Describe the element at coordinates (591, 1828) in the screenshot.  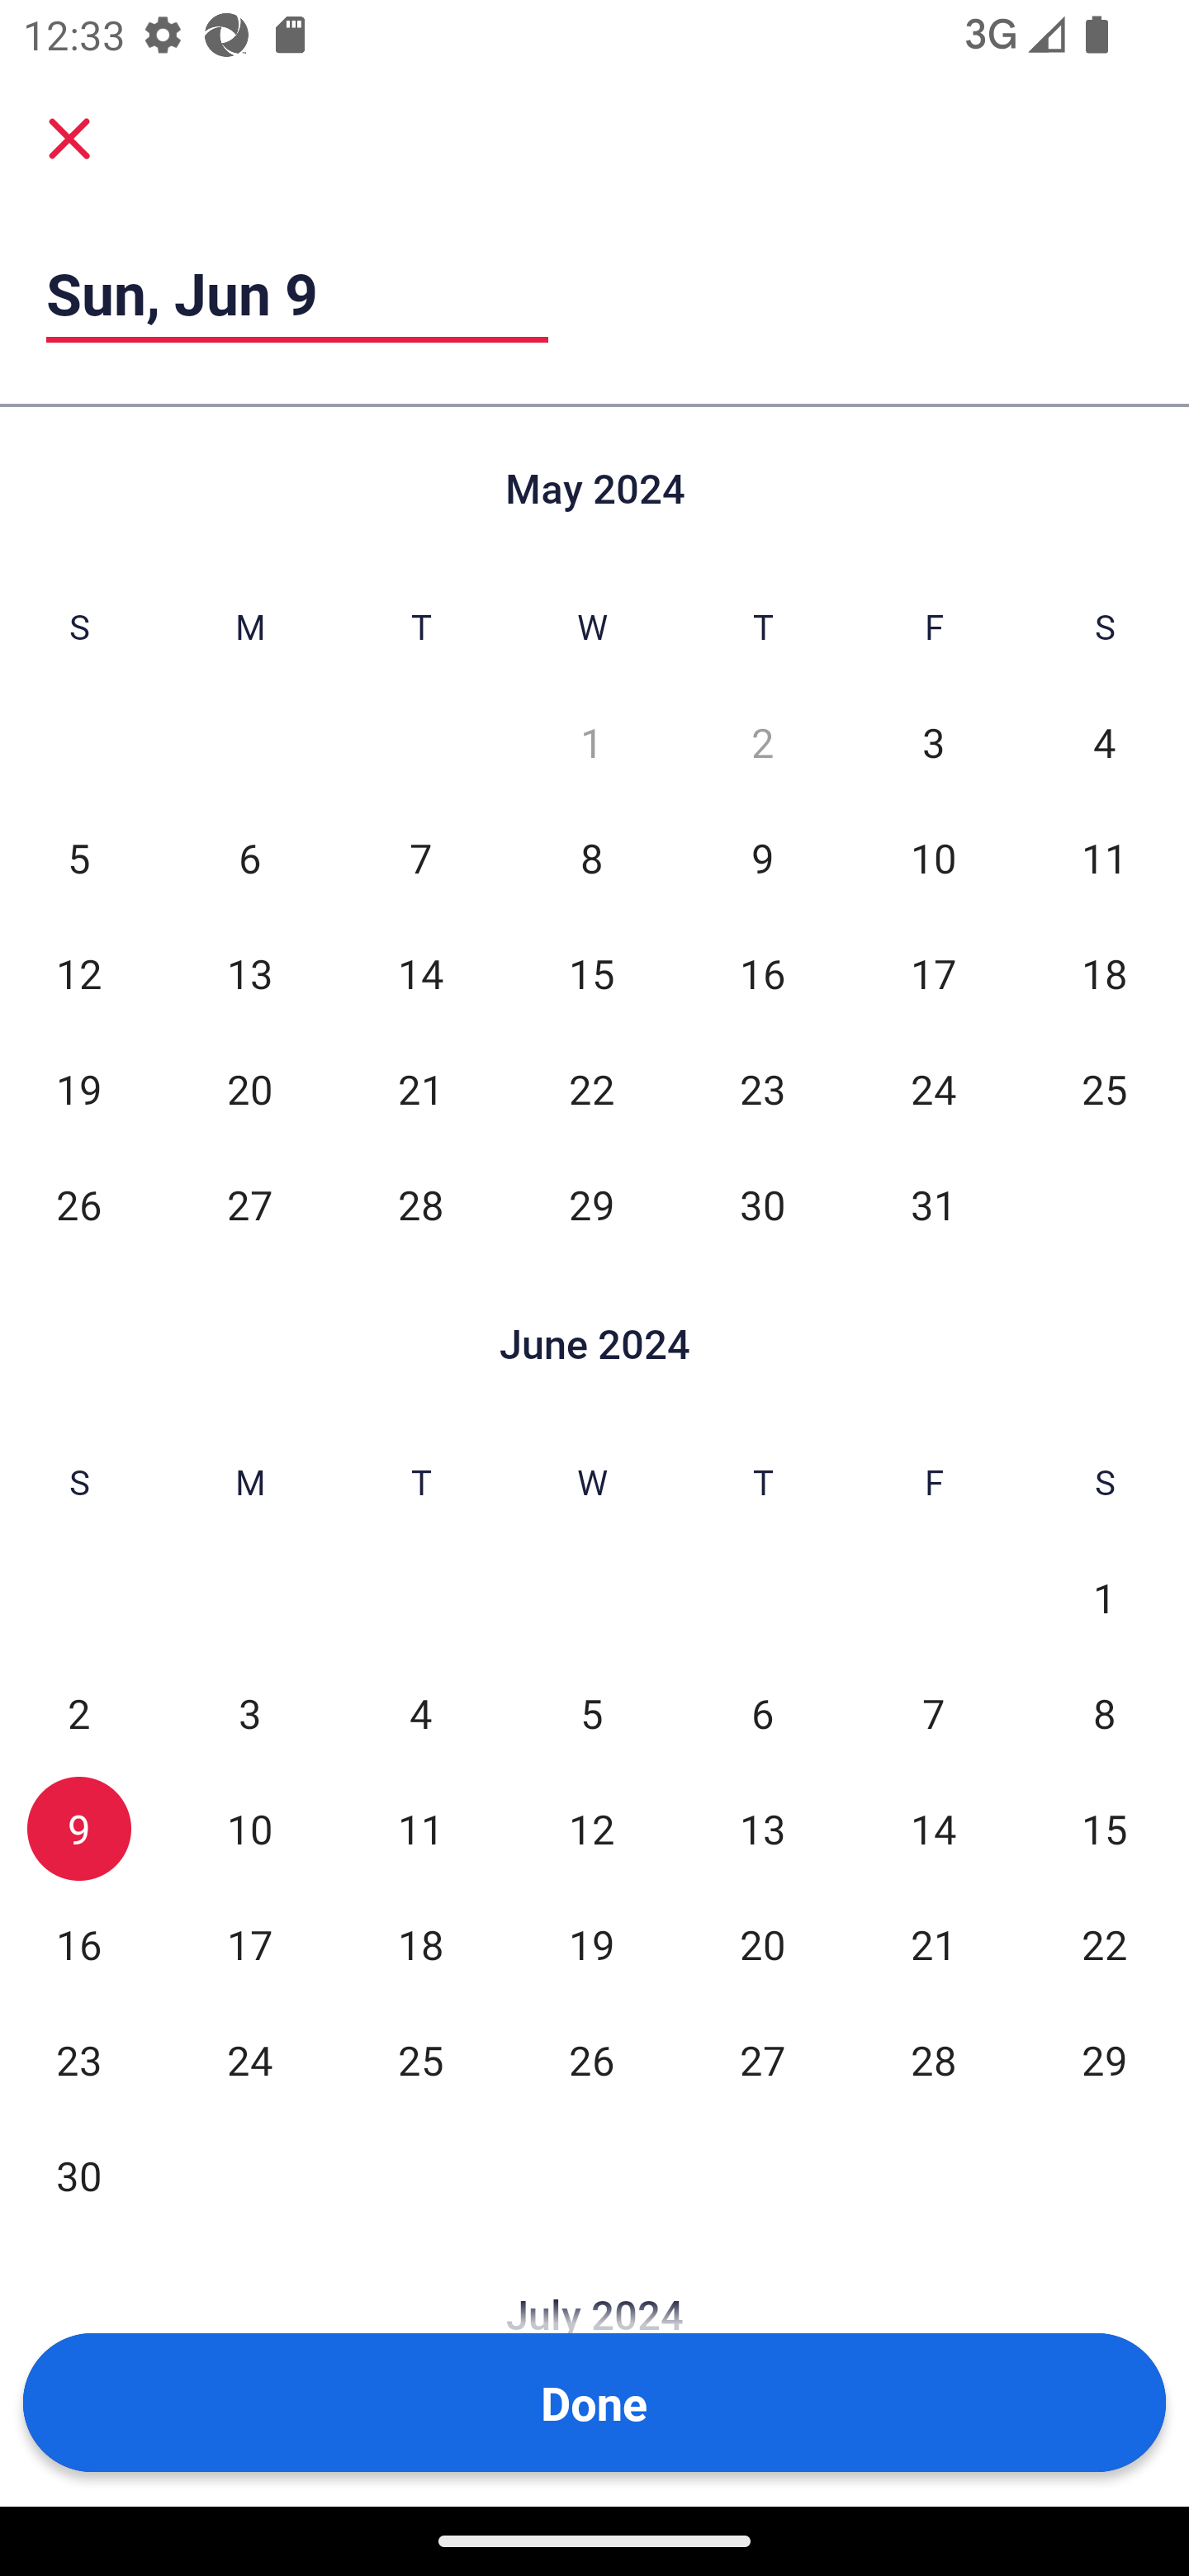
I see `12 Wed, Jun 12, Not Selected` at that location.